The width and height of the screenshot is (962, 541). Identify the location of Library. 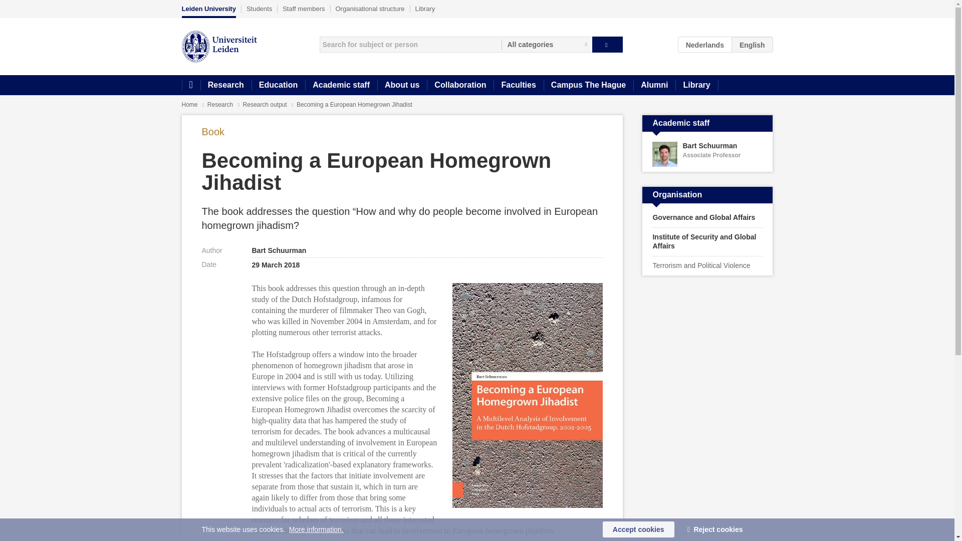
(696, 85).